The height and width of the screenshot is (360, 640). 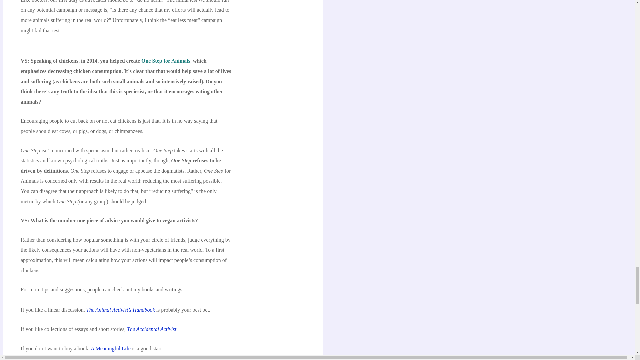 What do you see at coordinates (166, 61) in the screenshot?
I see `One Step for Animals` at bounding box center [166, 61].